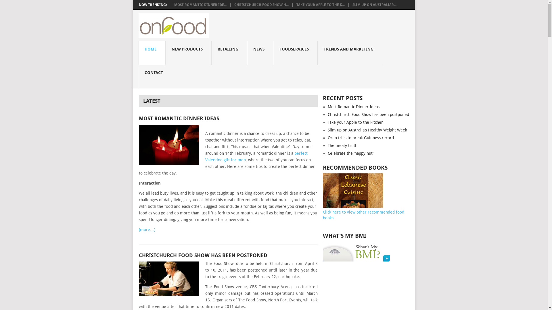 The width and height of the screenshot is (552, 310). Describe the element at coordinates (189, 53) in the screenshot. I see `NEW PRODUCTS` at that location.